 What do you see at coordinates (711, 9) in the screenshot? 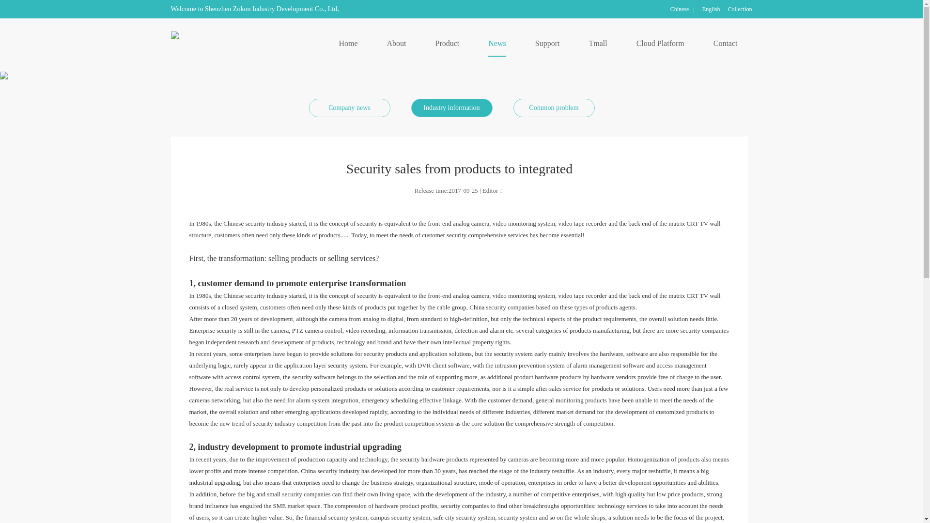
I see `English` at bounding box center [711, 9].